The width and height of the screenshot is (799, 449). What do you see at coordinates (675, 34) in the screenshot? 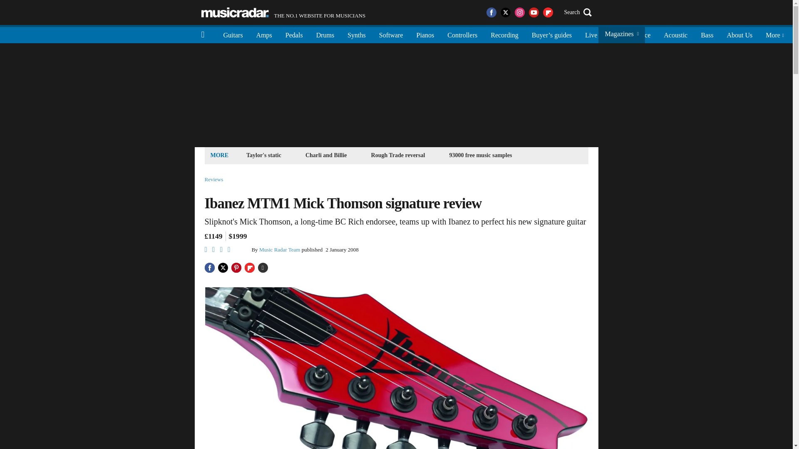
I see `Acoustic` at bounding box center [675, 34].